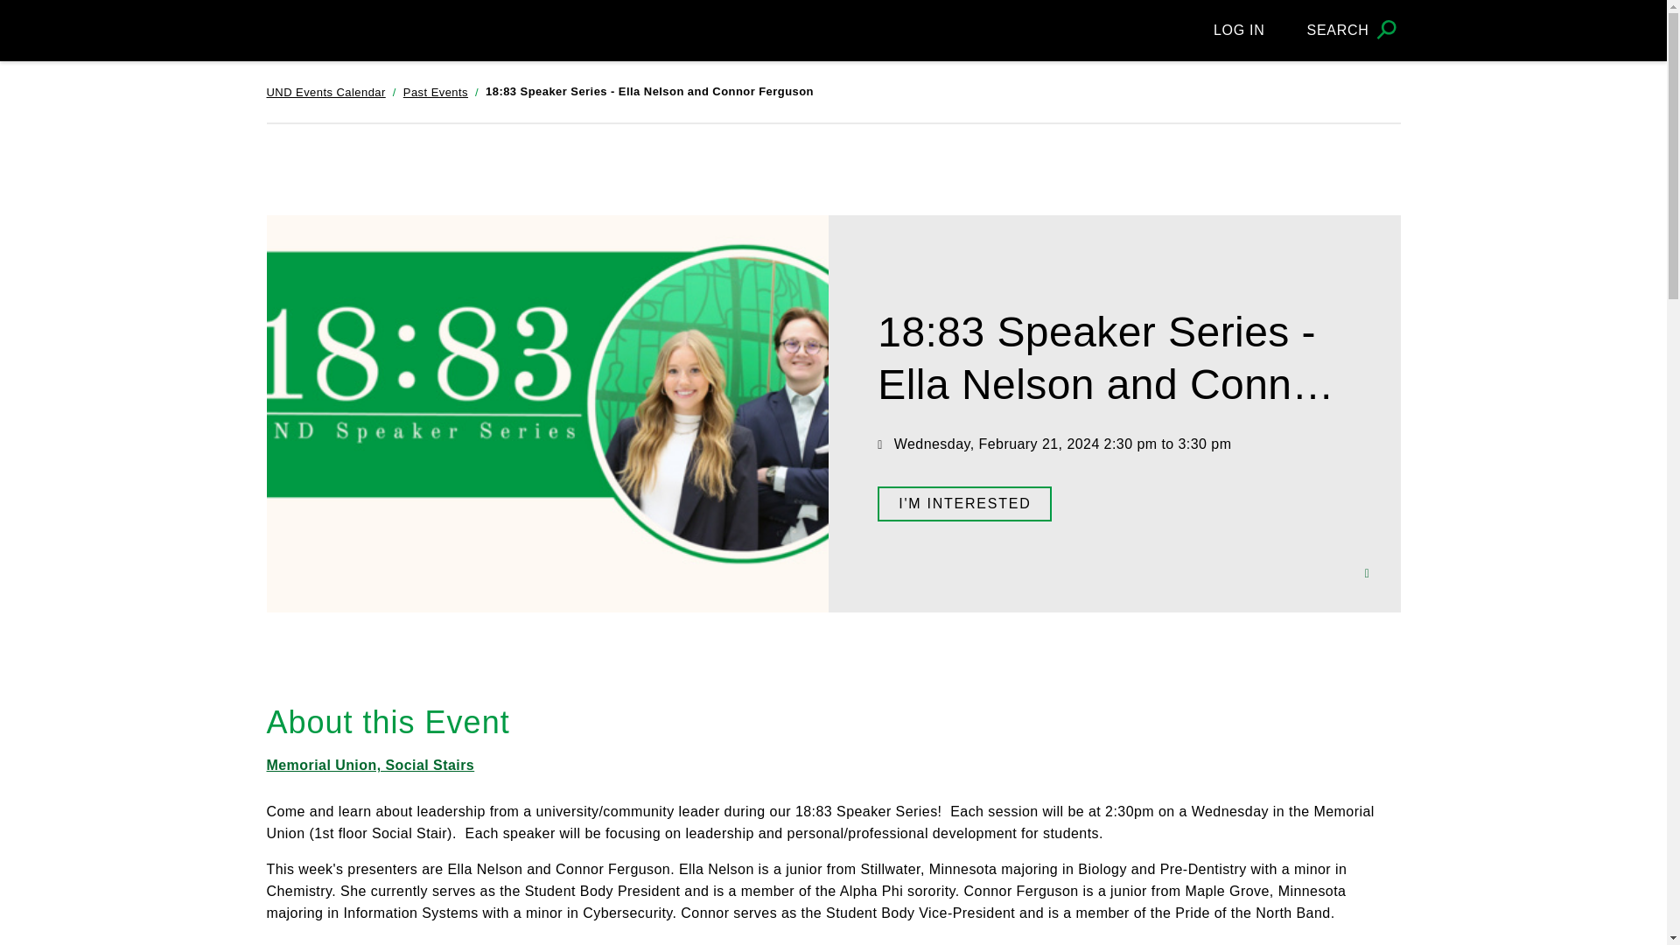 The height and width of the screenshot is (945, 1680). What do you see at coordinates (325, 93) in the screenshot?
I see `UND Events Calendar` at bounding box center [325, 93].